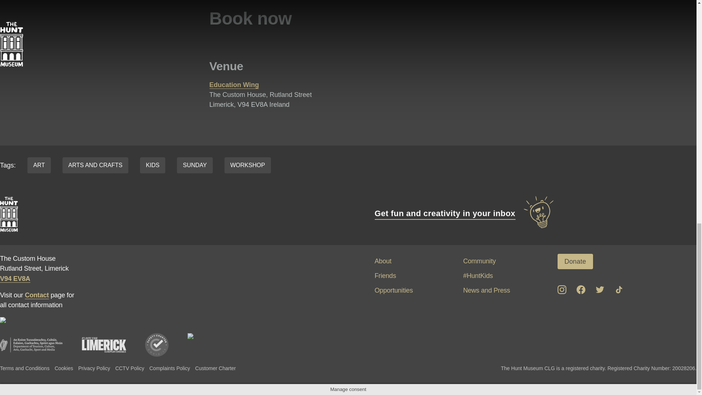  What do you see at coordinates (37, 295) in the screenshot?
I see `Contact` at bounding box center [37, 295].